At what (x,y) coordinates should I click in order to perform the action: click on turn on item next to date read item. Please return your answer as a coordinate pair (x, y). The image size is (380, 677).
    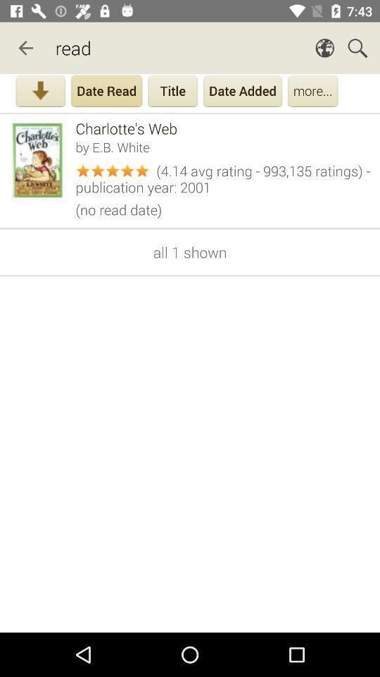
    Looking at the image, I should click on (41, 92).